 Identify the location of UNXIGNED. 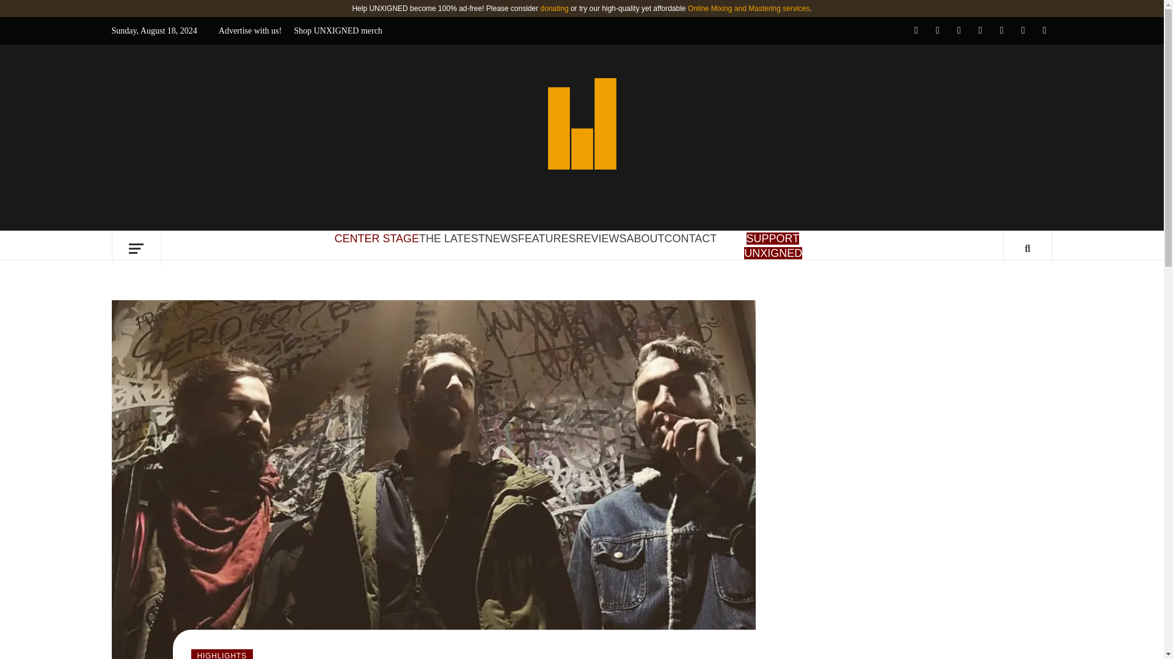
(707, 97).